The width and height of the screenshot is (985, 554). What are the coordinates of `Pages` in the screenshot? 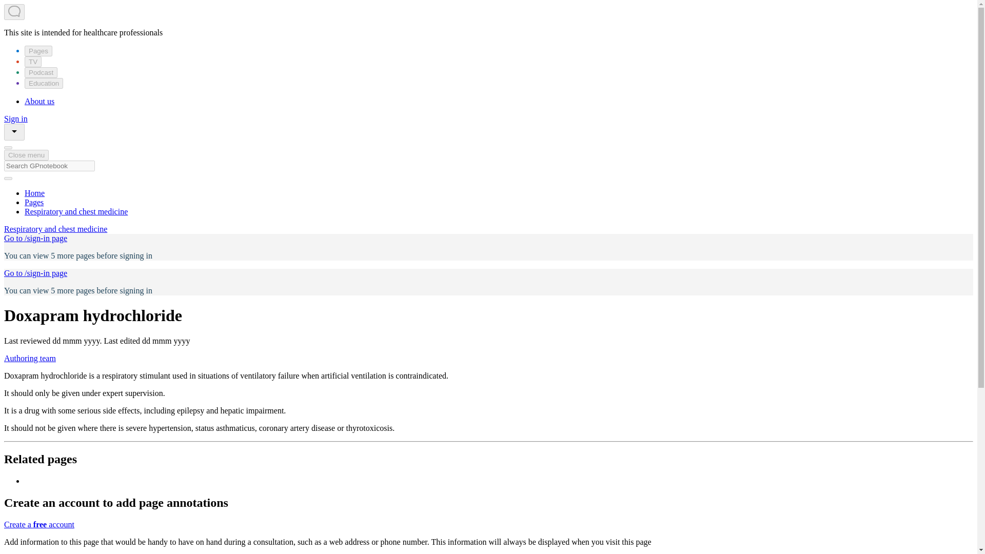 It's located at (38, 51).